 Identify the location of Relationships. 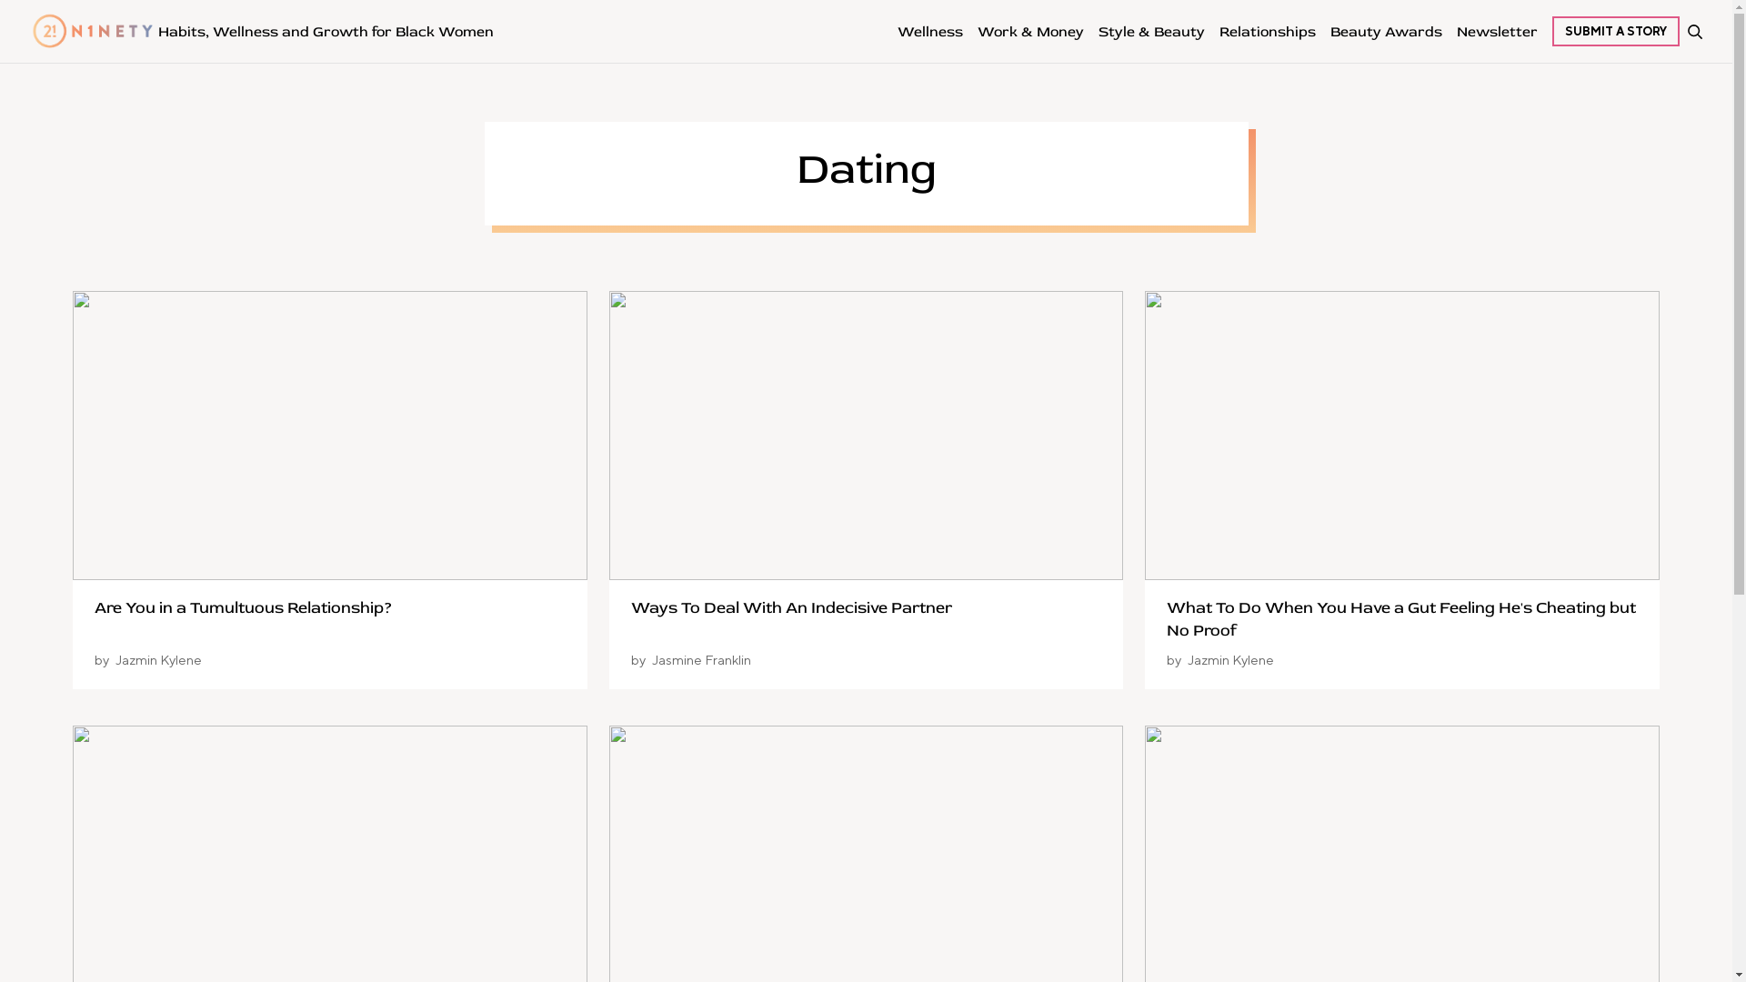
(1268, 31).